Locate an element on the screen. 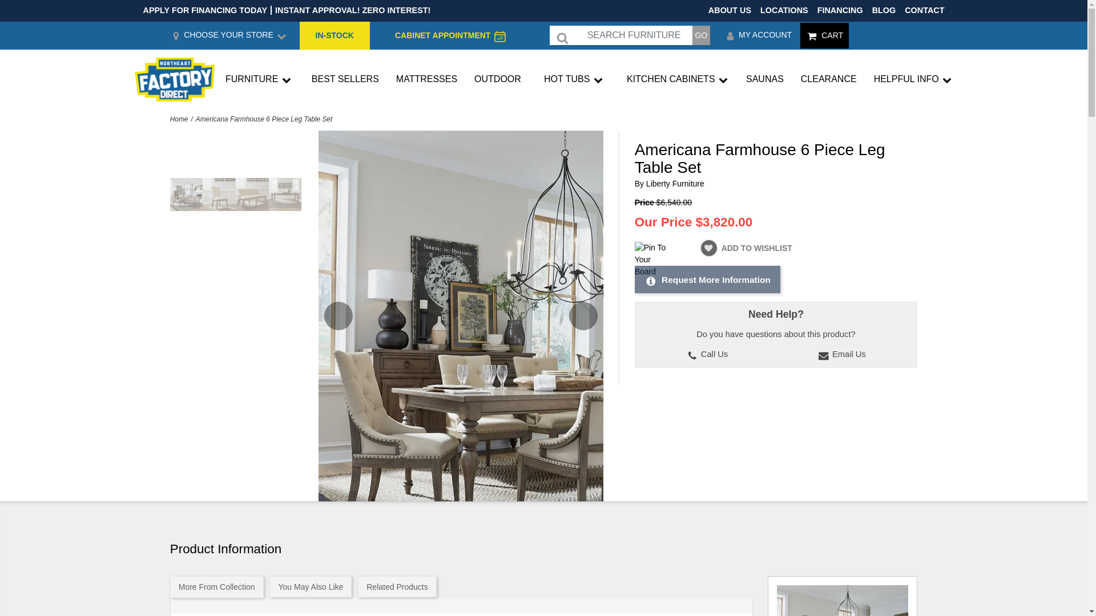 This screenshot has width=1096, height=616. Change Your Store is located at coordinates (228, 35).